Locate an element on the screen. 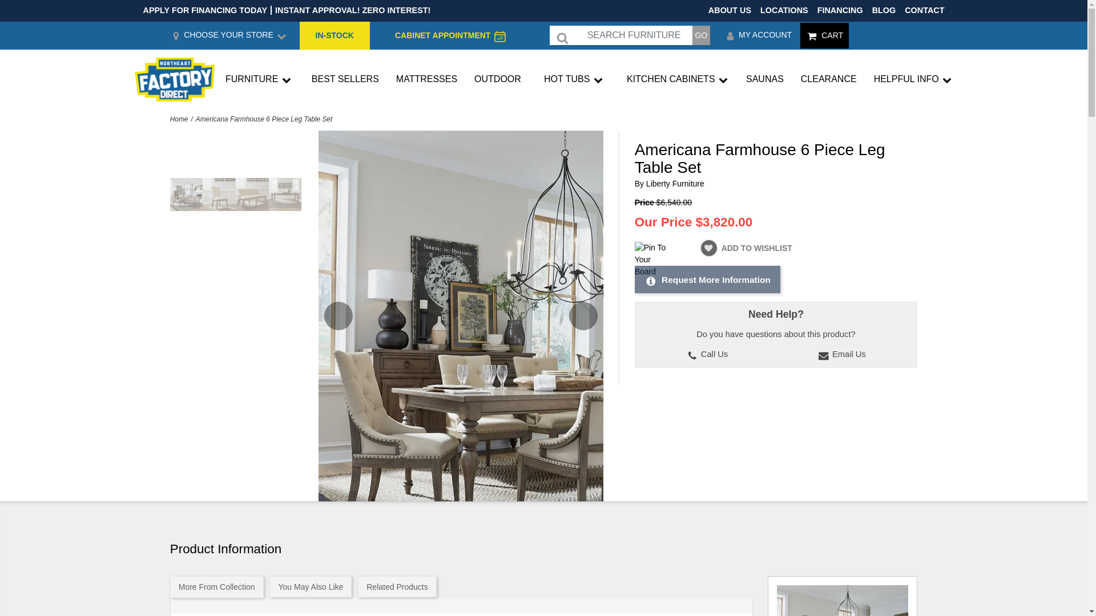 This screenshot has width=1096, height=616. Change Your Store is located at coordinates (228, 35).